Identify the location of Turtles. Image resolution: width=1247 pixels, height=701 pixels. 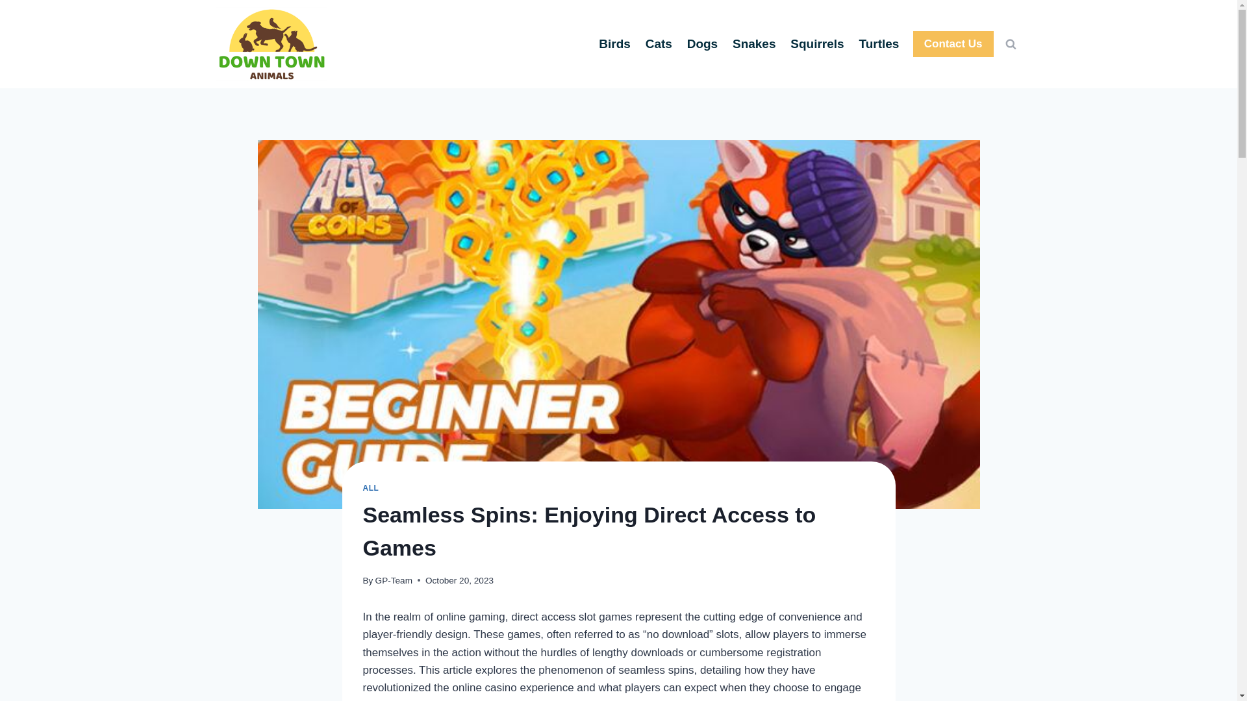
(879, 43).